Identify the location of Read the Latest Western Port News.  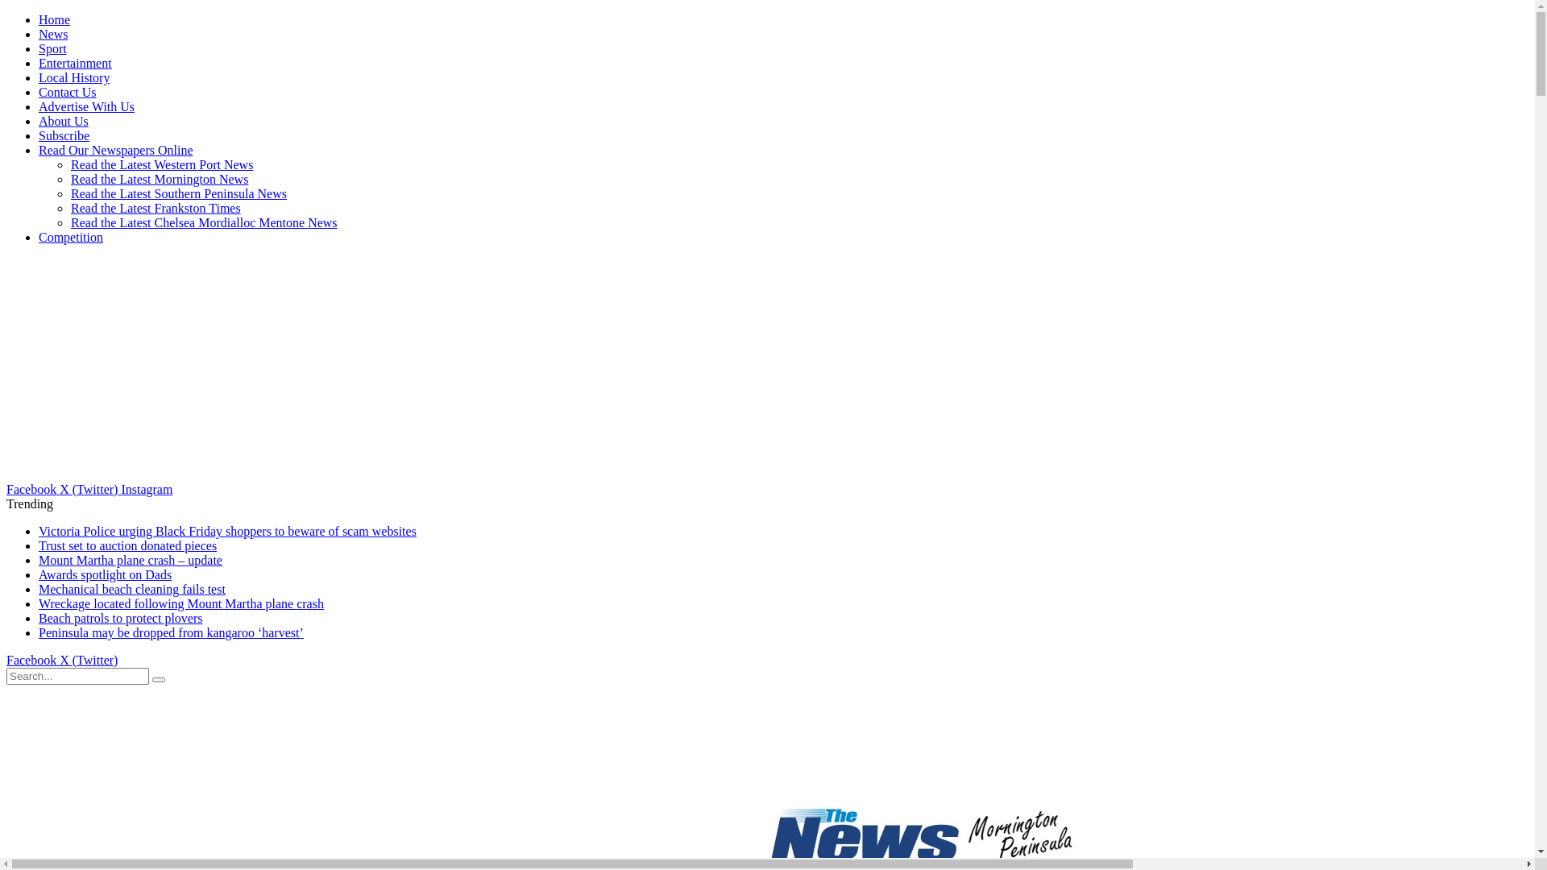
(162, 164).